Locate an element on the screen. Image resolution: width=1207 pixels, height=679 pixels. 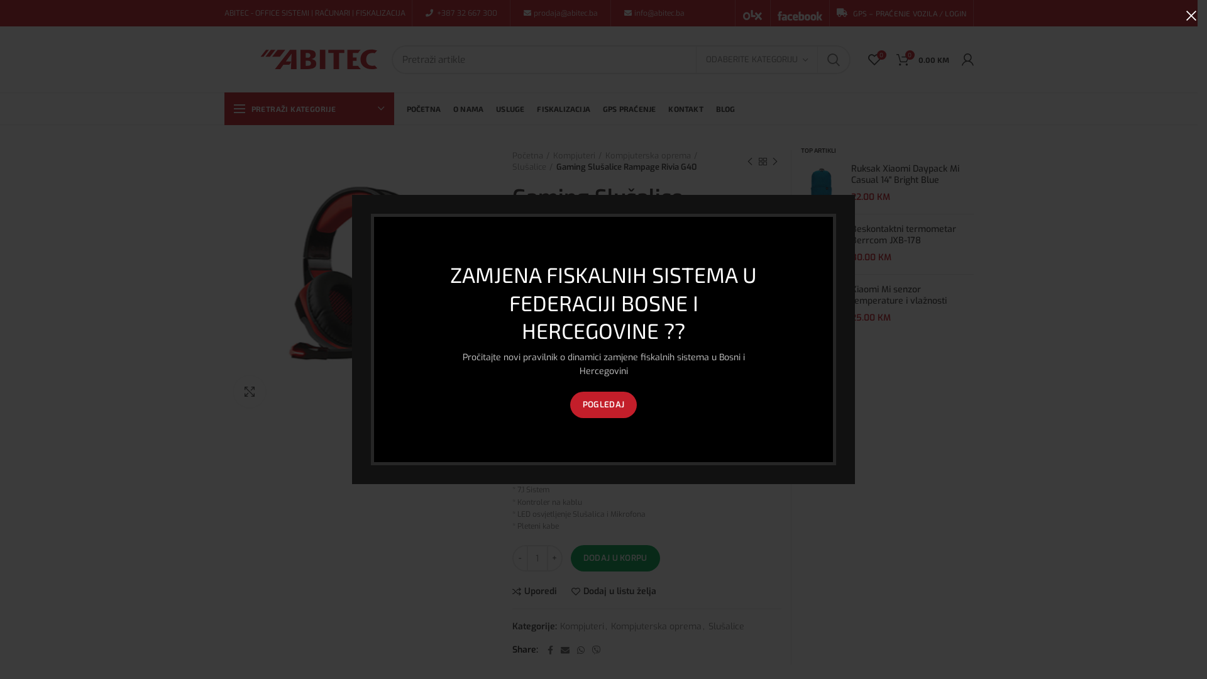
Beskontaktni termometar Berrcom JXB-178 is located at coordinates (821, 244).